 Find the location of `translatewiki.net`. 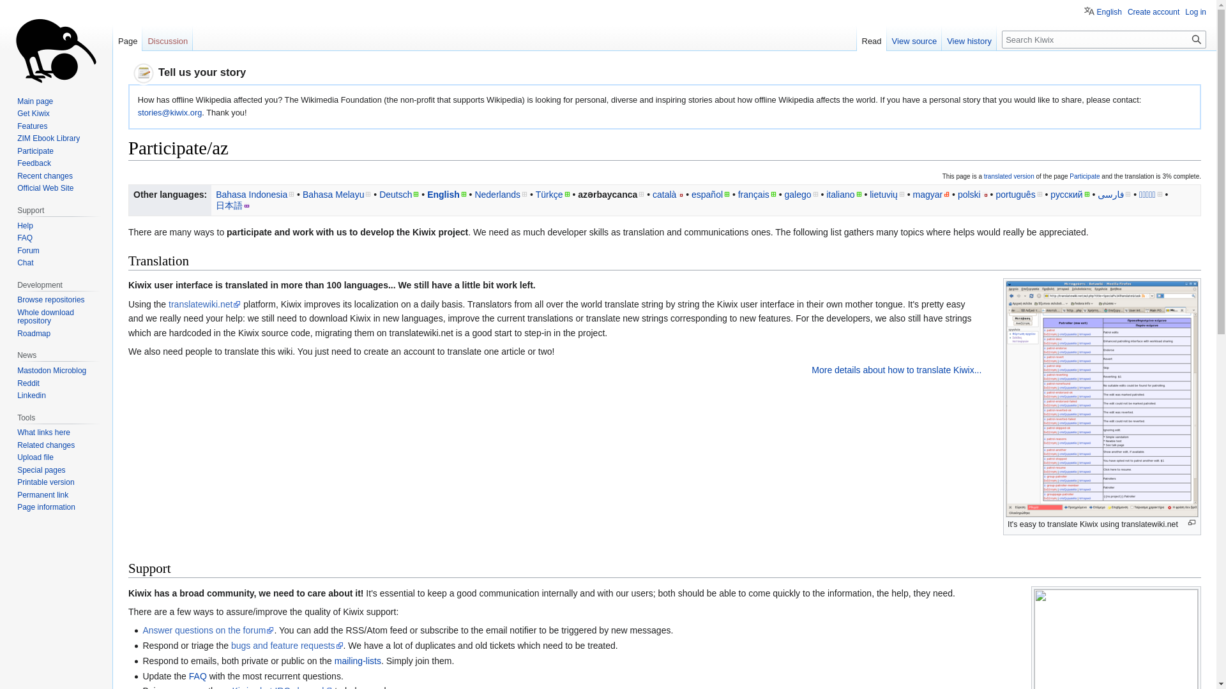

translatewiki.net is located at coordinates (204, 304).